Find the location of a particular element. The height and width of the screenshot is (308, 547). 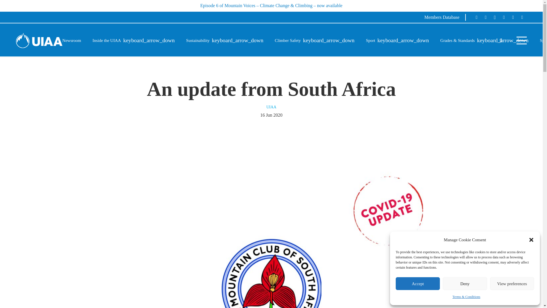

Facebook is located at coordinates (476, 17).